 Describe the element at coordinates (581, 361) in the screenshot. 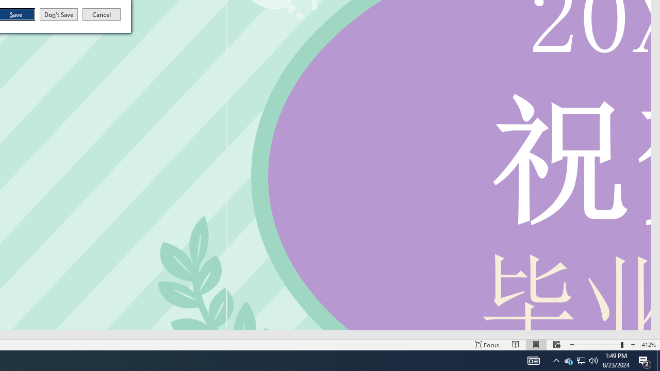

I see `User Promoted Notification Area` at that location.